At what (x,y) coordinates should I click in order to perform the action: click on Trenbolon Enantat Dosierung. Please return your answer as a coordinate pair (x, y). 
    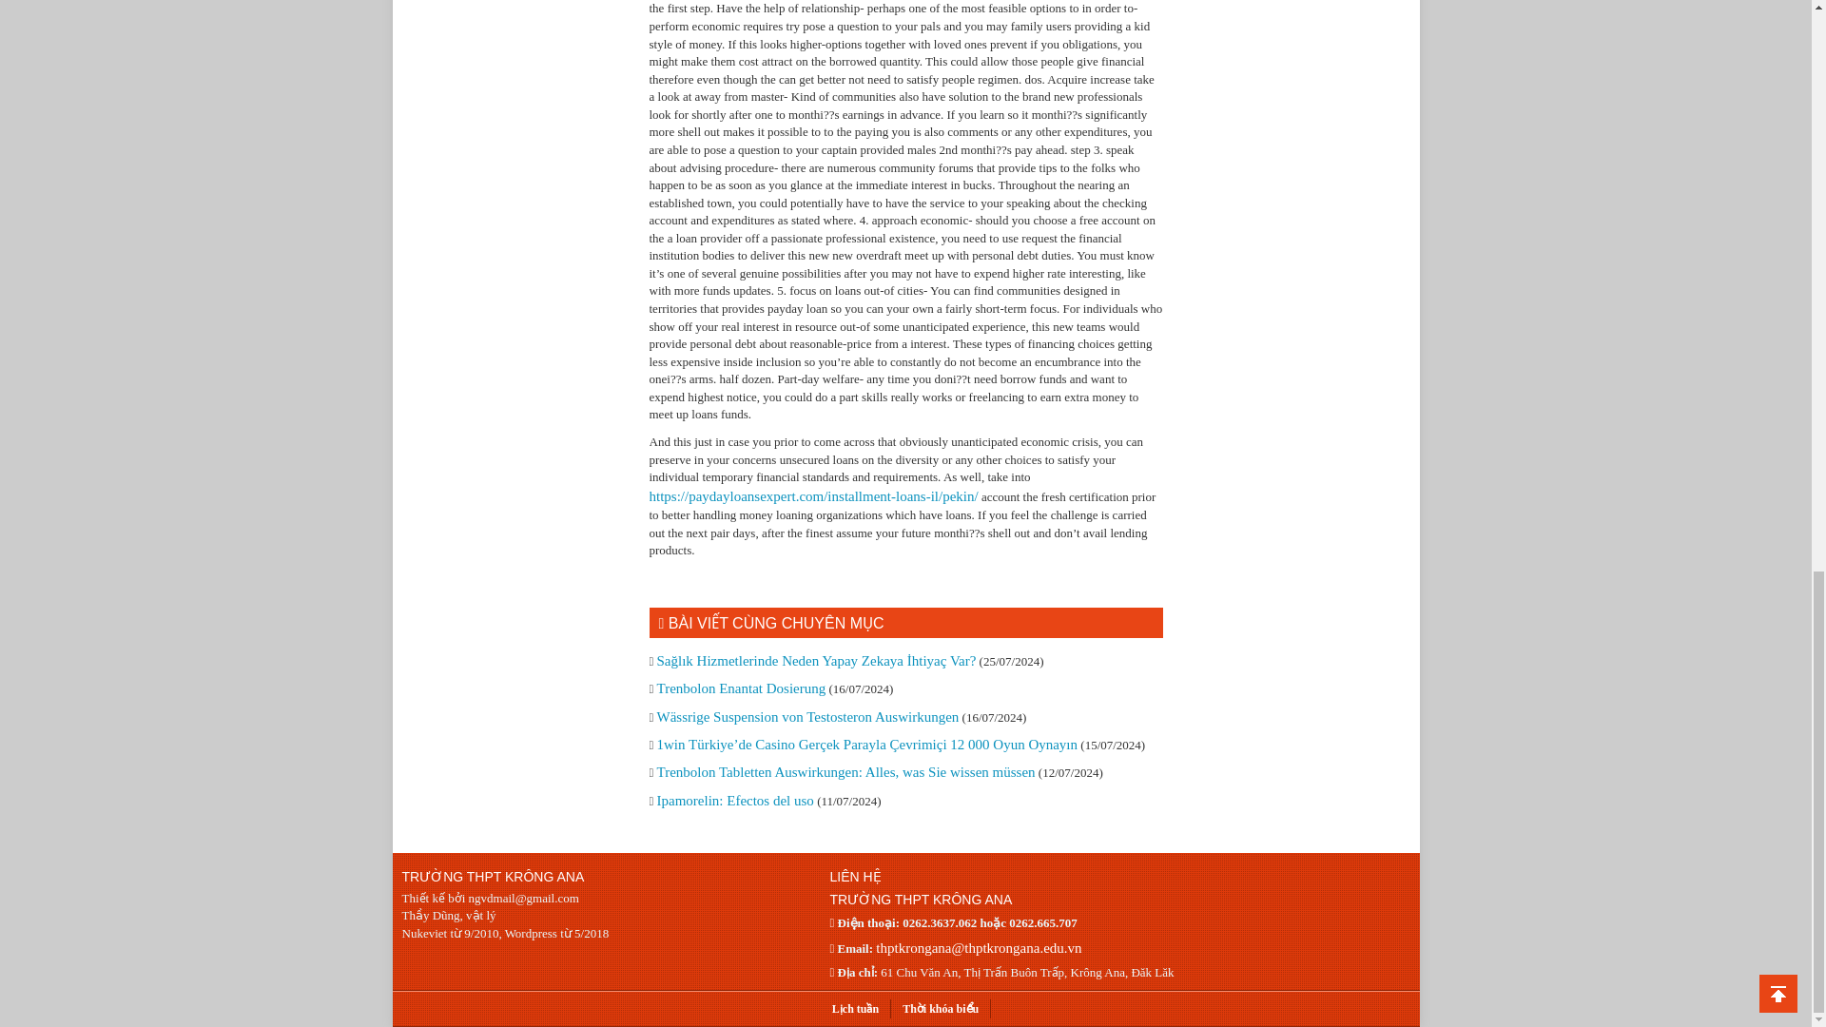
    Looking at the image, I should click on (740, 688).